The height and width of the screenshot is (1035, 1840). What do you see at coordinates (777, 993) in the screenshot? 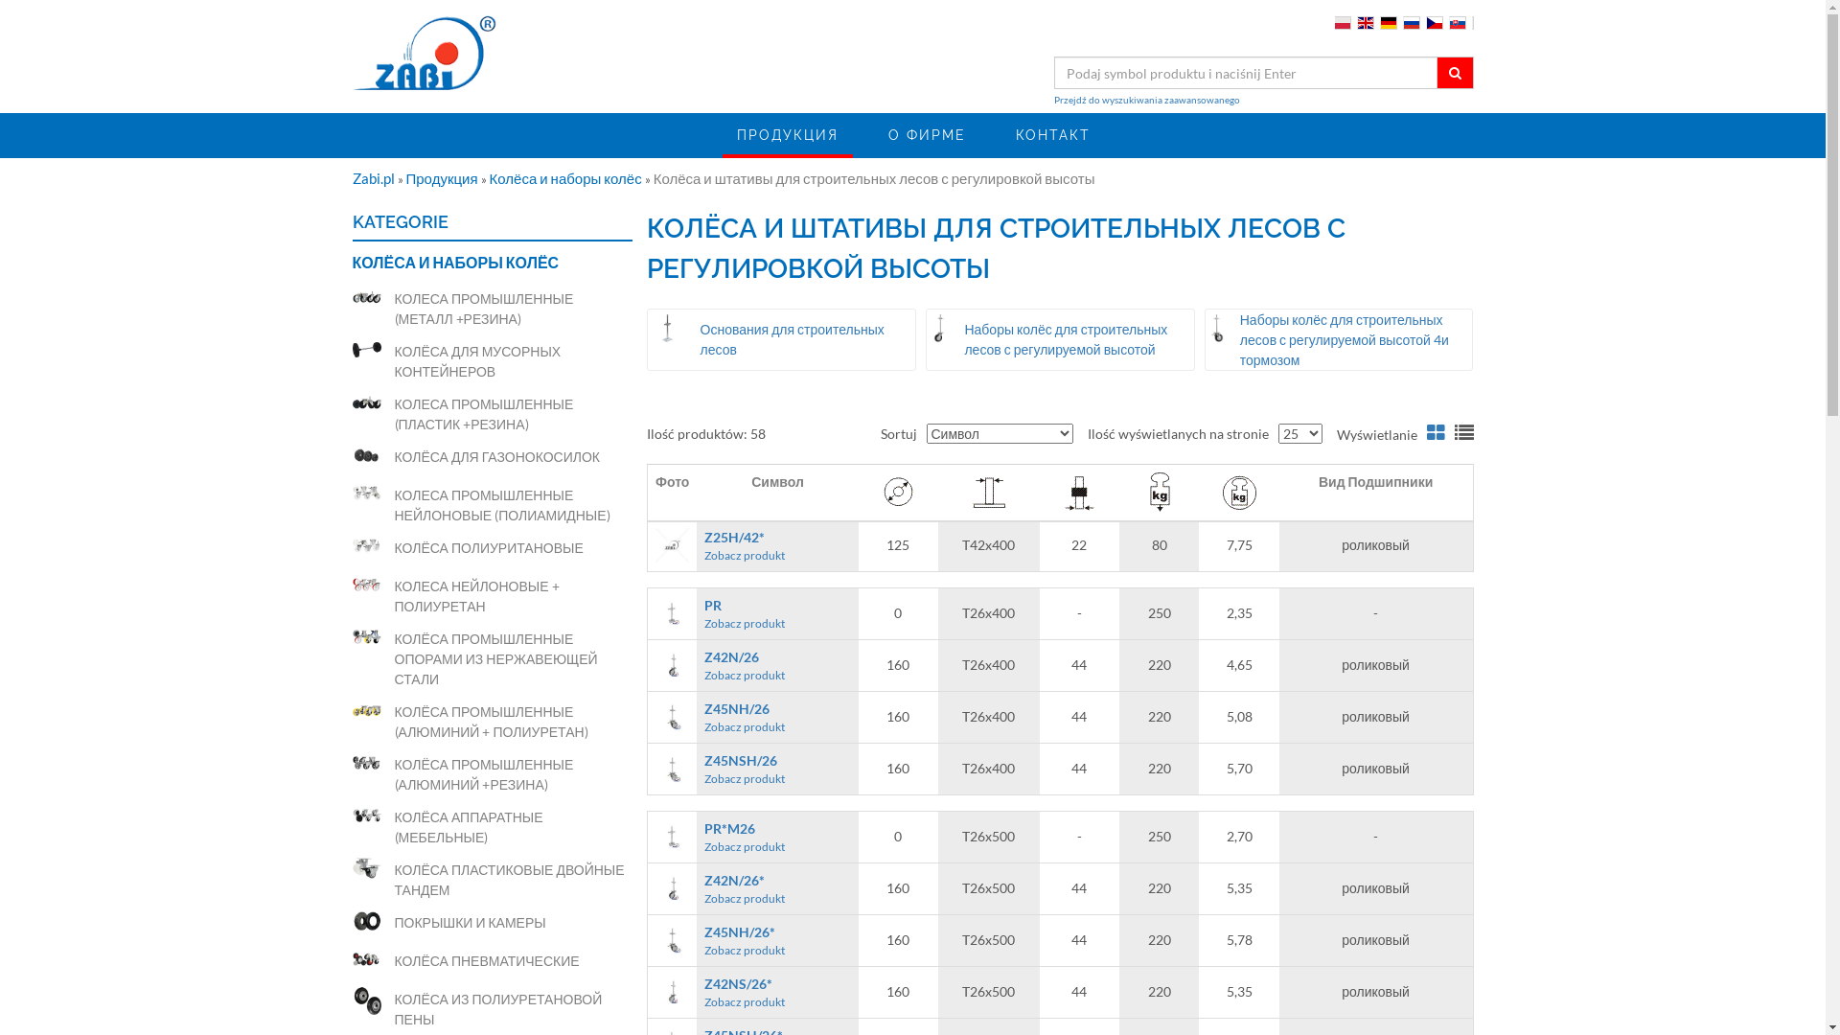
I see `Z42NS/26*
Zobacz produkt` at bounding box center [777, 993].